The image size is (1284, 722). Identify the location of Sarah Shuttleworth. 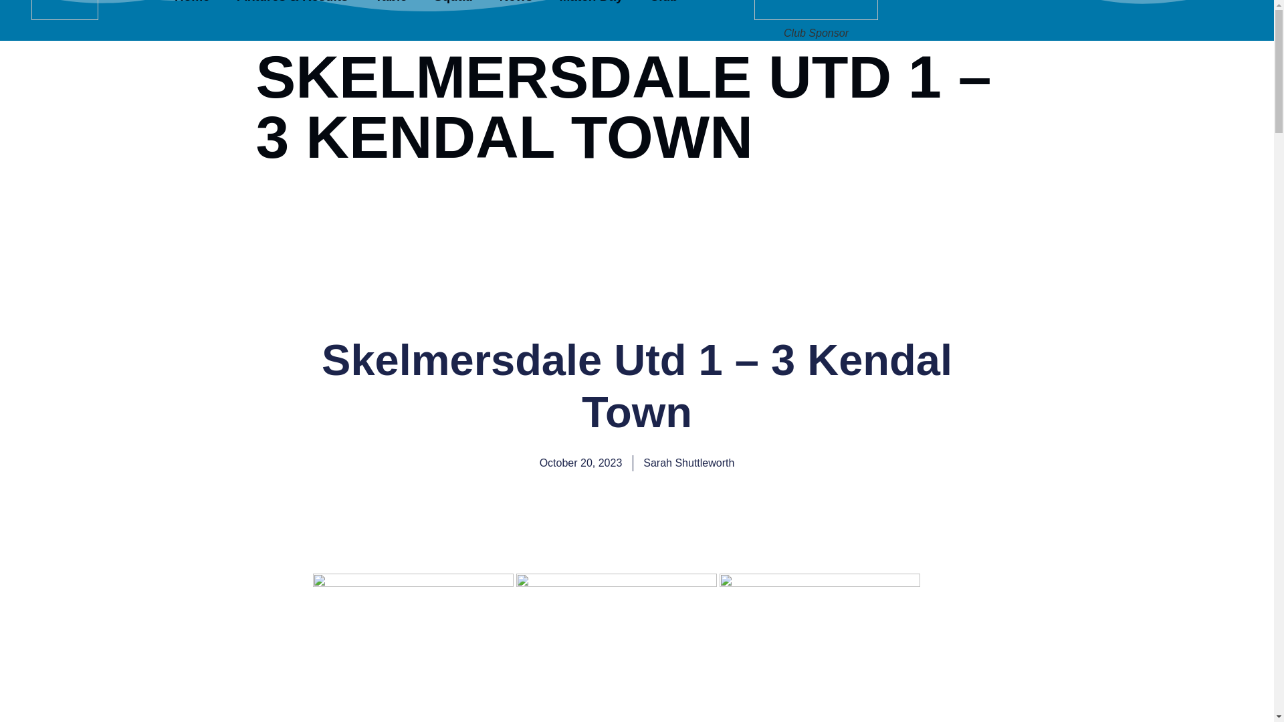
(689, 463).